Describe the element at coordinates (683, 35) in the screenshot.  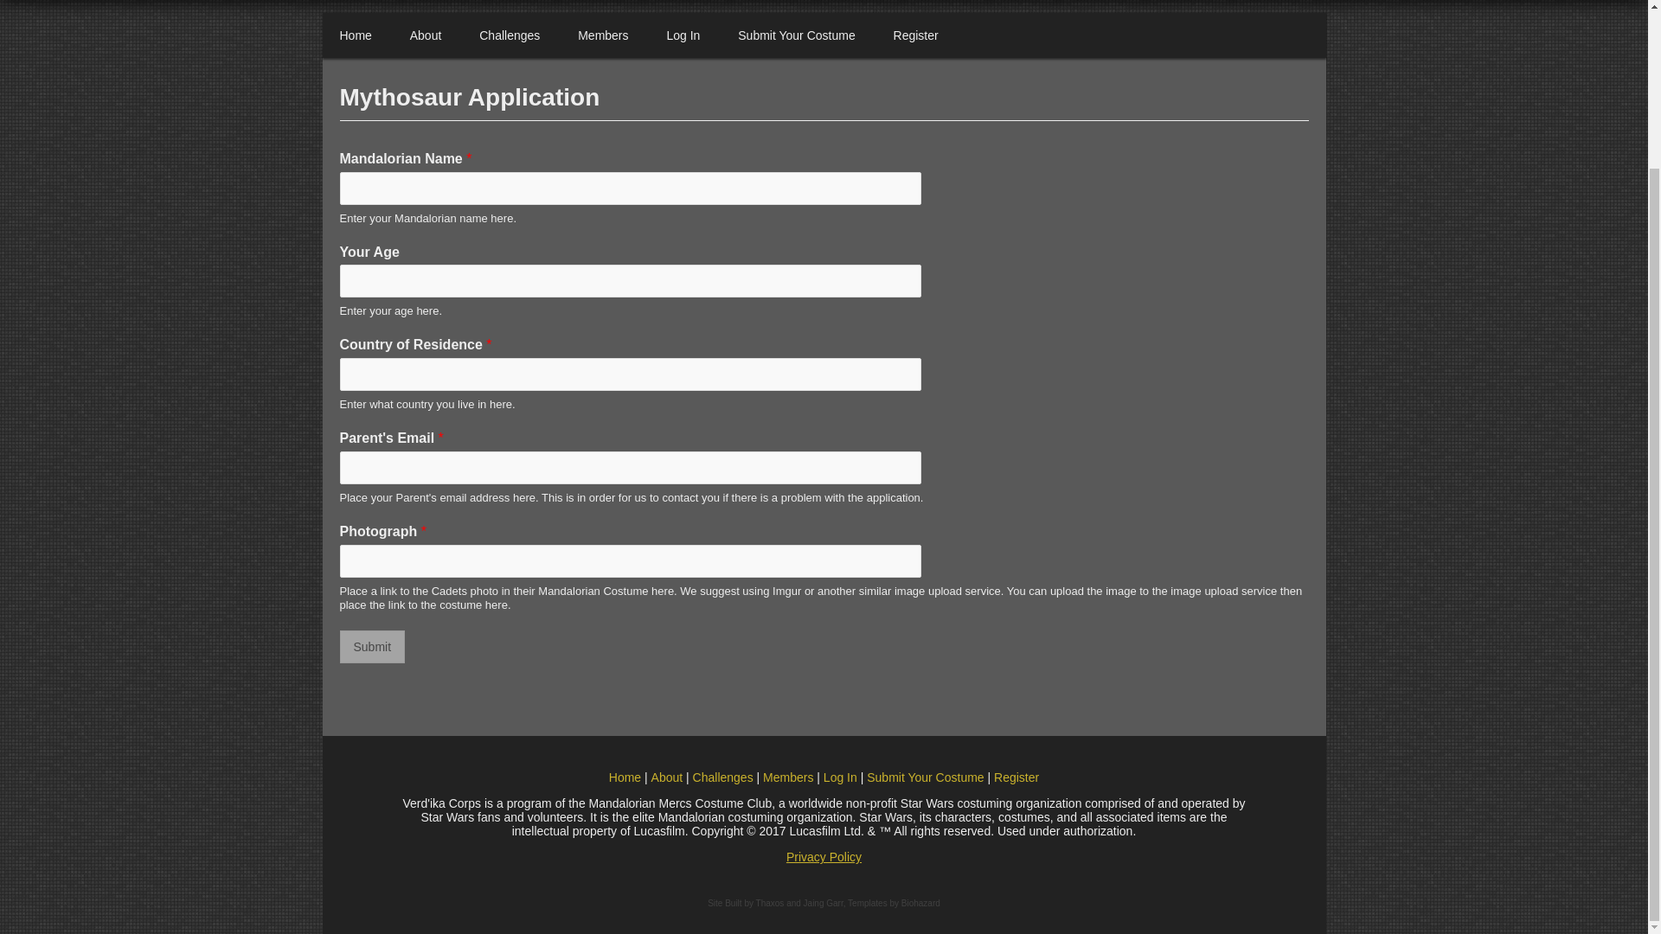
I see `Log In` at that location.